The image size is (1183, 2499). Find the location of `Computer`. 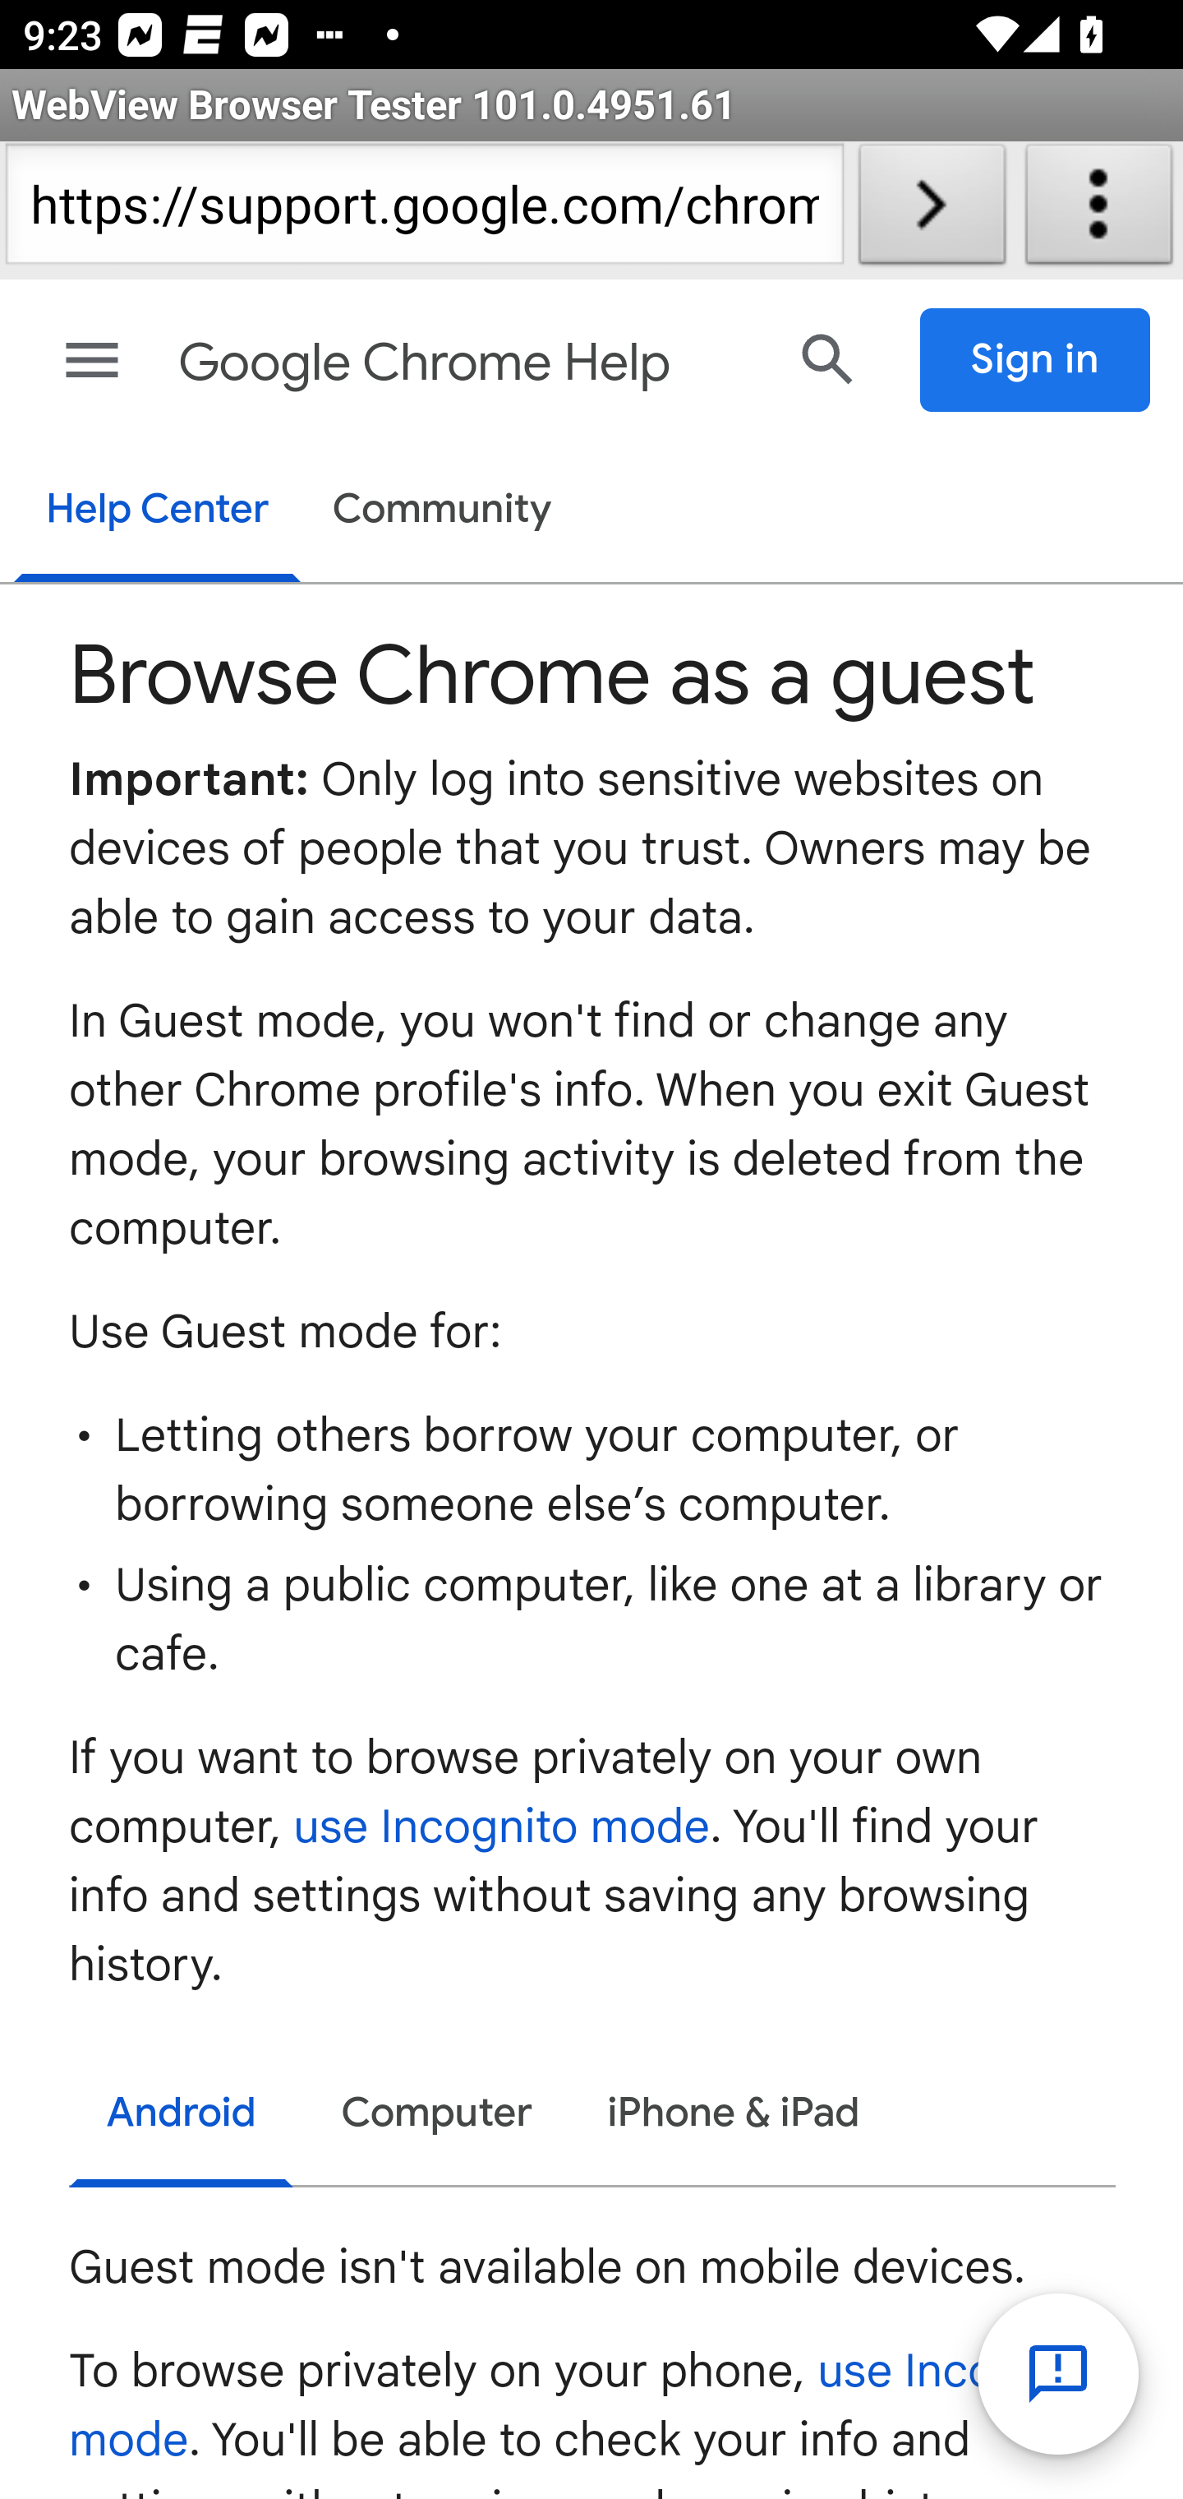

Computer is located at coordinates (436, 2114).